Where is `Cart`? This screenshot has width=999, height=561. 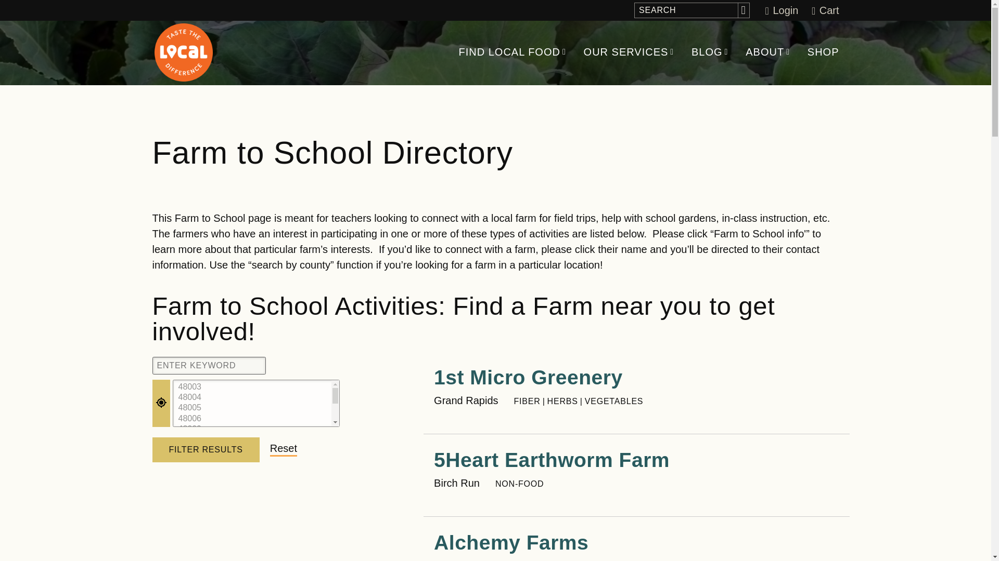 Cart is located at coordinates (825, 10).